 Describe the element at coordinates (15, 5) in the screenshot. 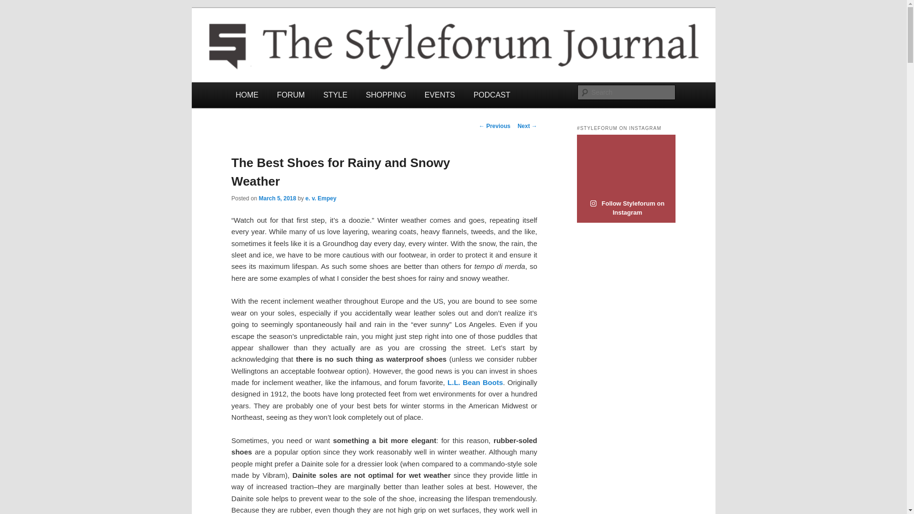

I see `Search` at that location.